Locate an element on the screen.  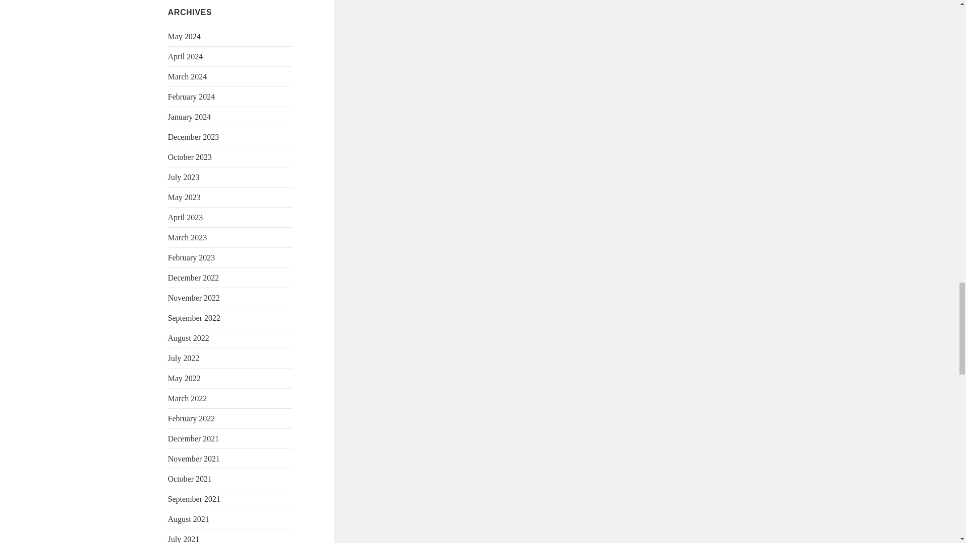
September 2022 is located at coordinates (194, 318).